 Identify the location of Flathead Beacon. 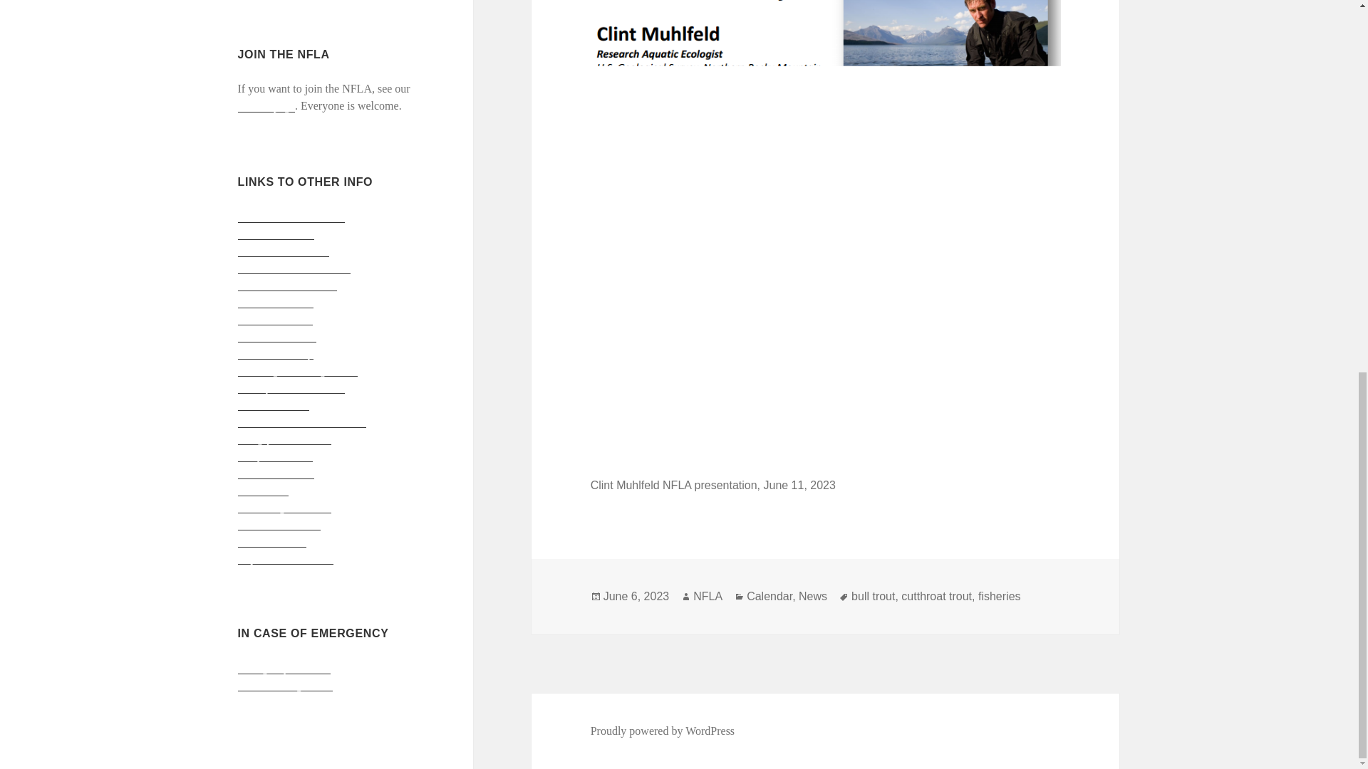
(276, 472).